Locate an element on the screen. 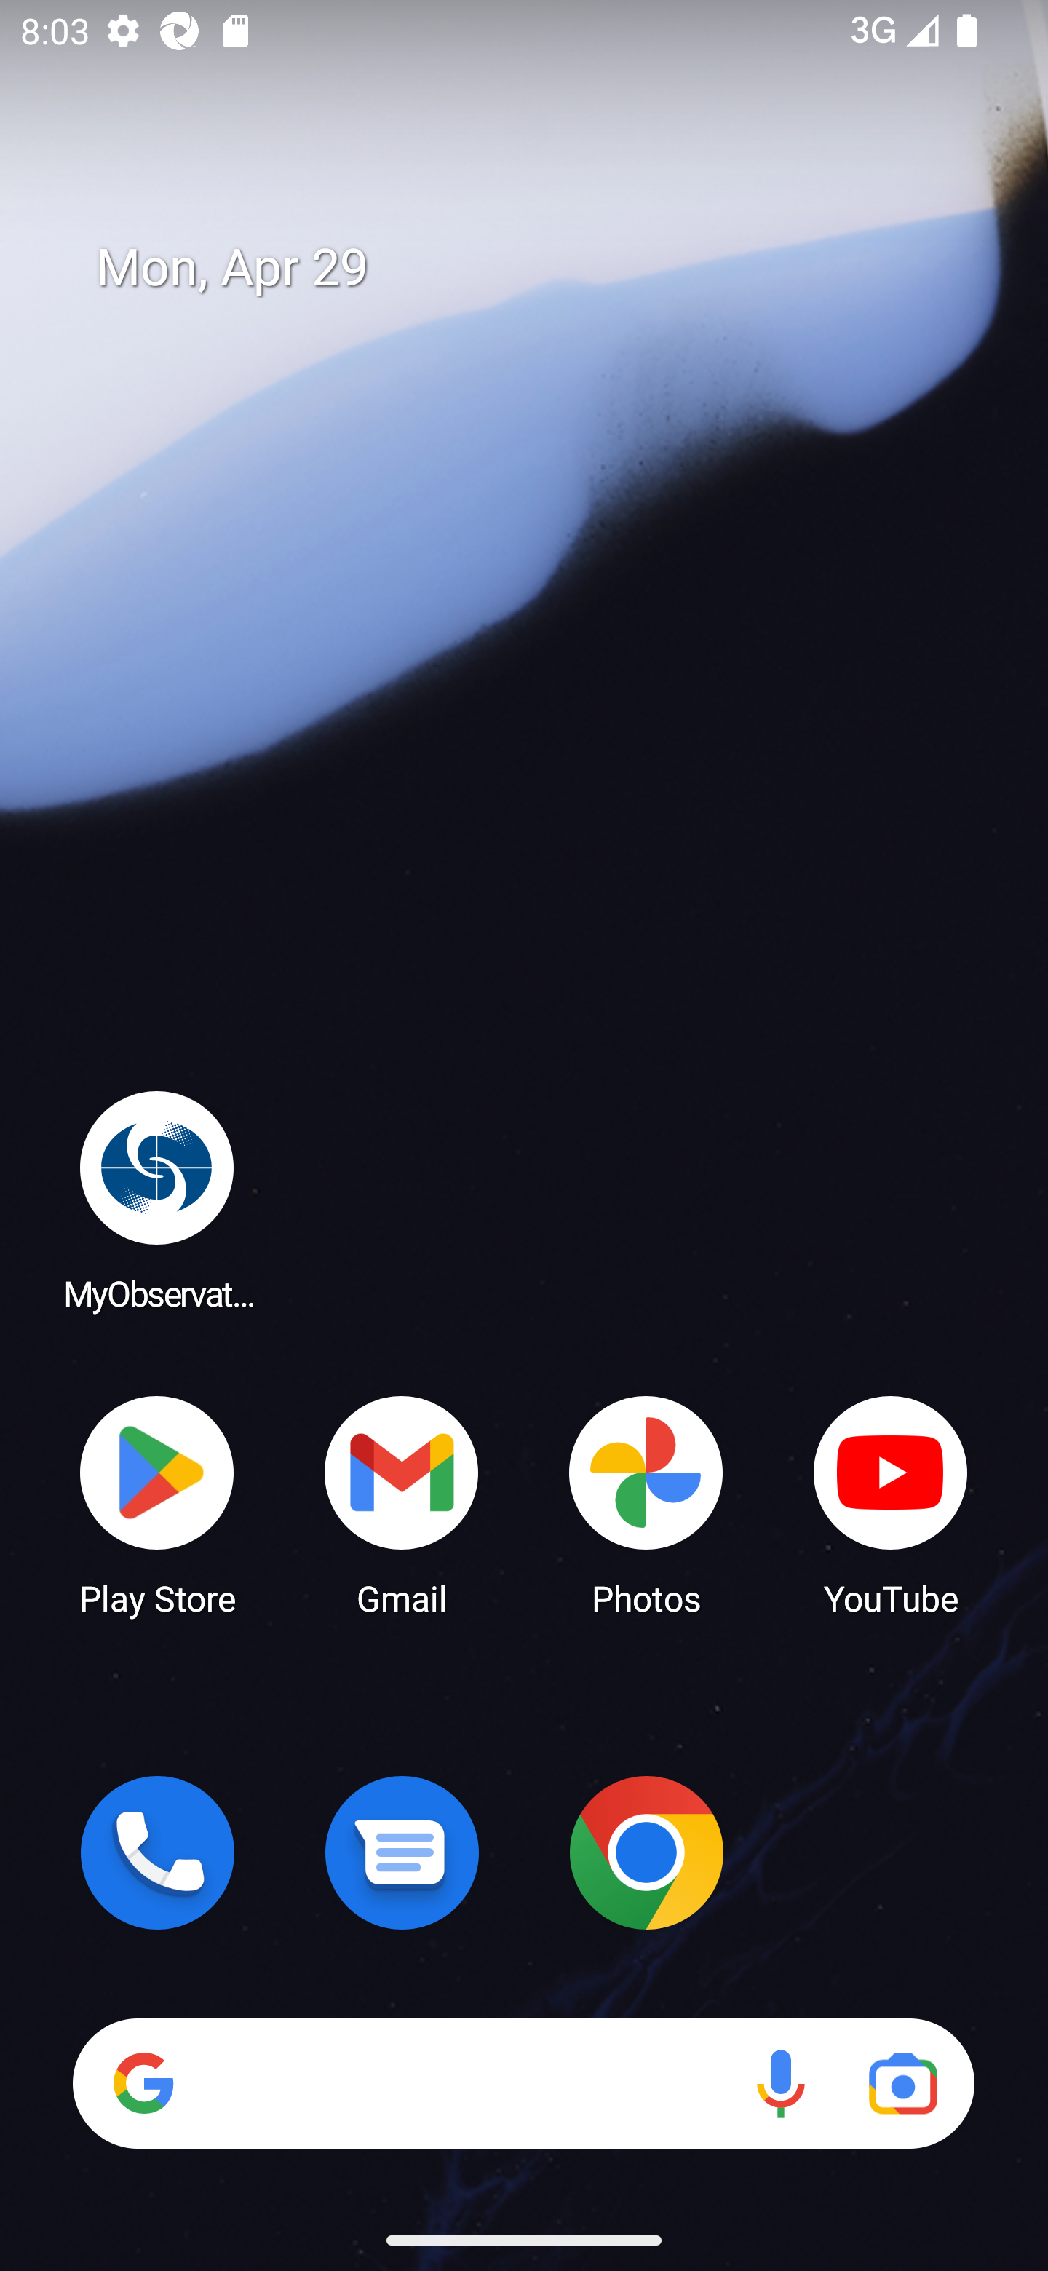 The image size is (1048, 2271). Google Lens is located at coordinates (902, 2083).